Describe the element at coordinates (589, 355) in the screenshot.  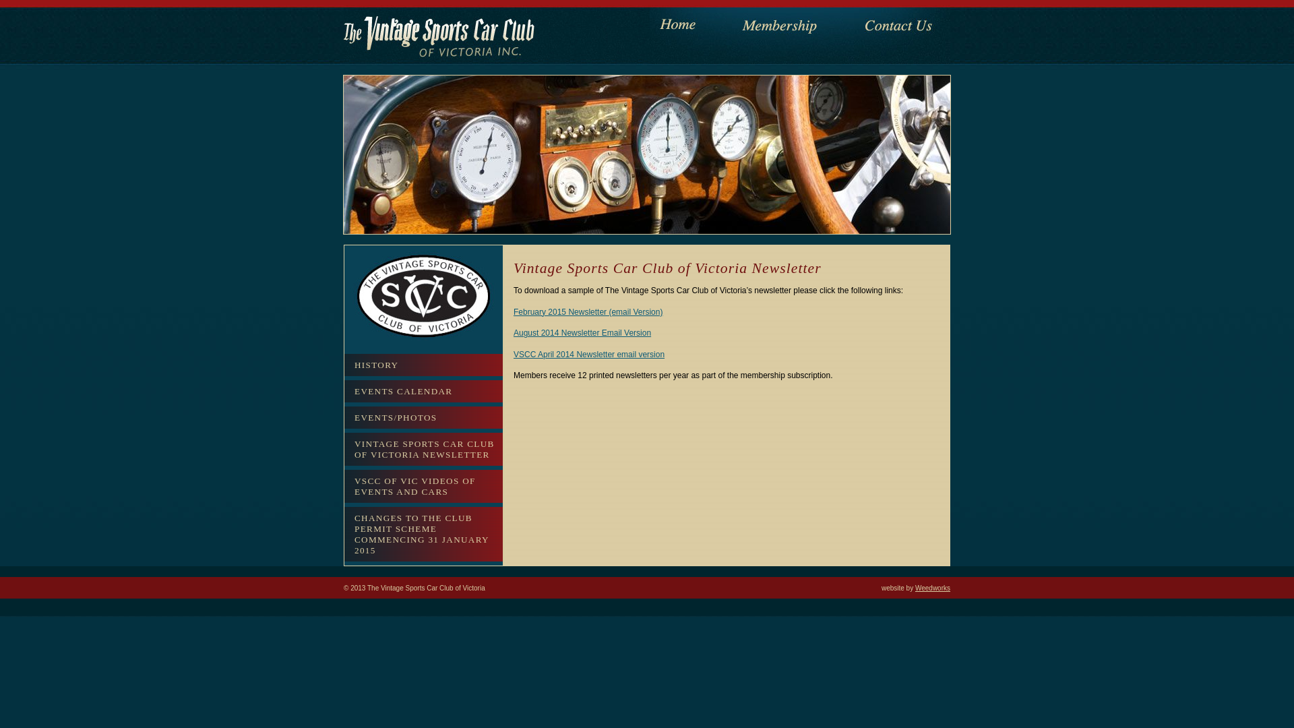
I see `VSCC April 2014 Newsletter email version` at that location.